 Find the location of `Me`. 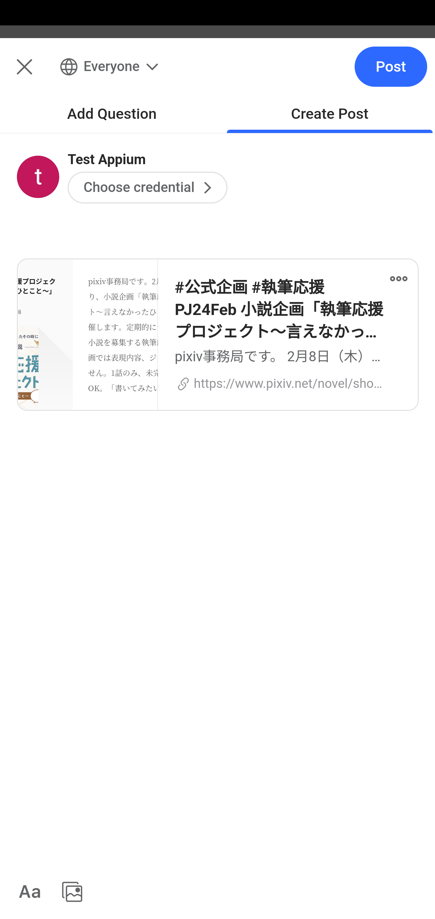

Me is located at coordinates (38, 73).